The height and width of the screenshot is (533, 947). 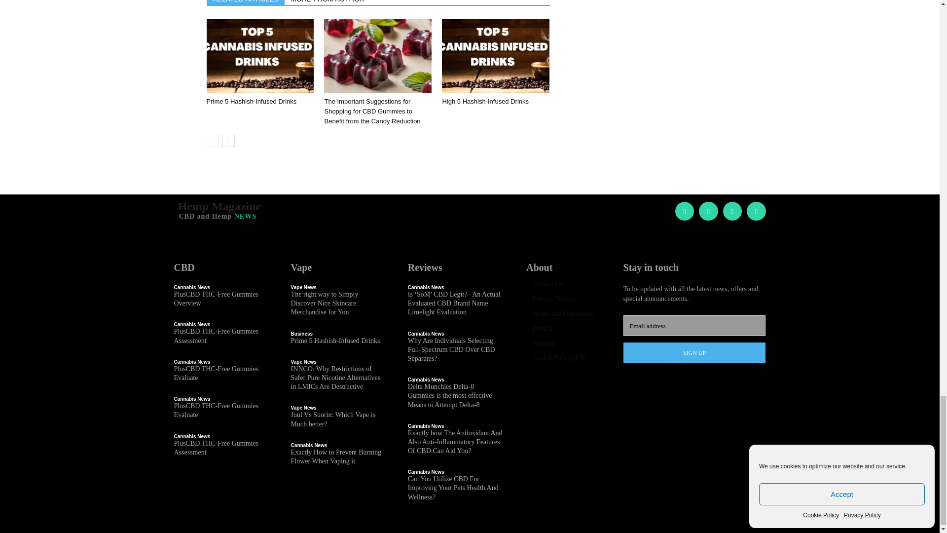 What do you see at coordinates (495, 56) in the screenshot?
I see `High 5 Hashish-Infused Drinks` at bounding box center [495, 56].